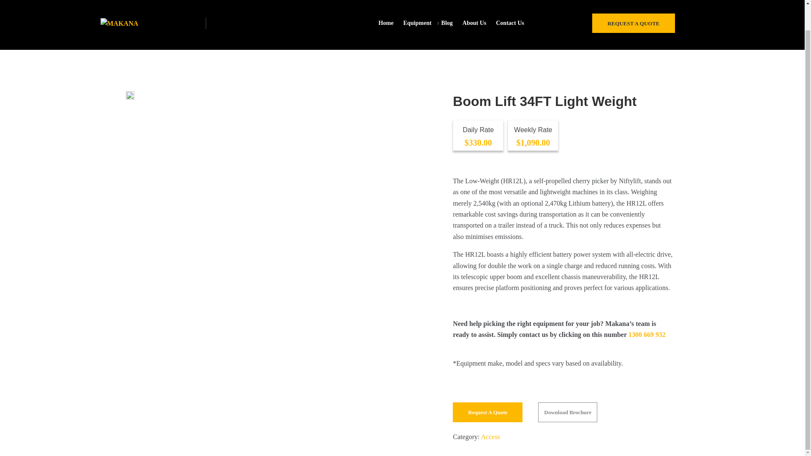  Describe the element at coordinates (633, 23) in the screenshot. I see `REQUEST A QUOTE` at that location.